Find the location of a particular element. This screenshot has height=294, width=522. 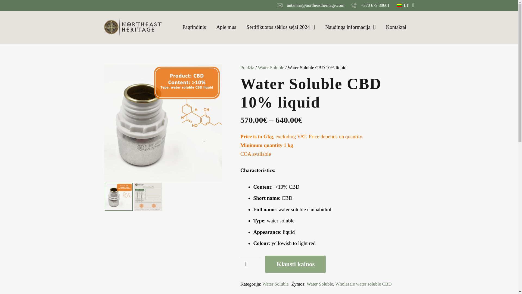

Naudinga informacija is located at coordinates (350, 27).